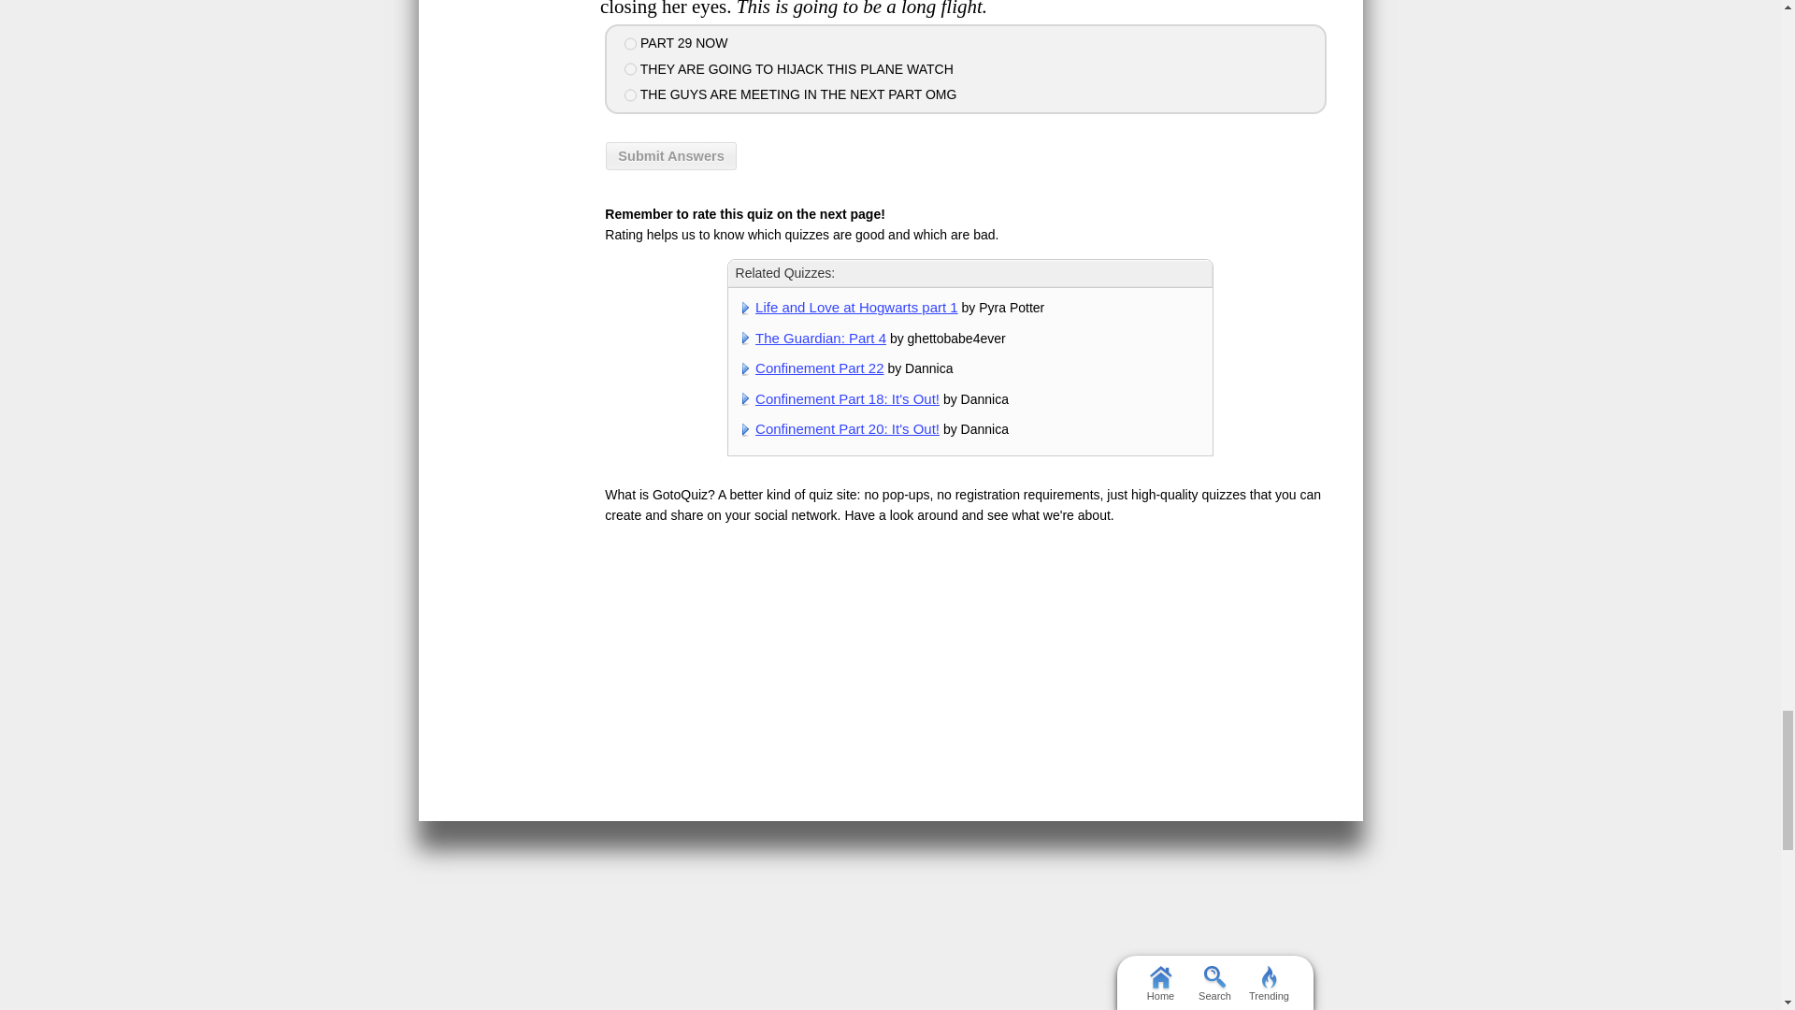 This screenshot has width=1795, height=1010. What do you see at coordinates (847, 428) in the screenshot?
I see `Confinement Part 20: It's Out!` at bounding box center [847, 428].